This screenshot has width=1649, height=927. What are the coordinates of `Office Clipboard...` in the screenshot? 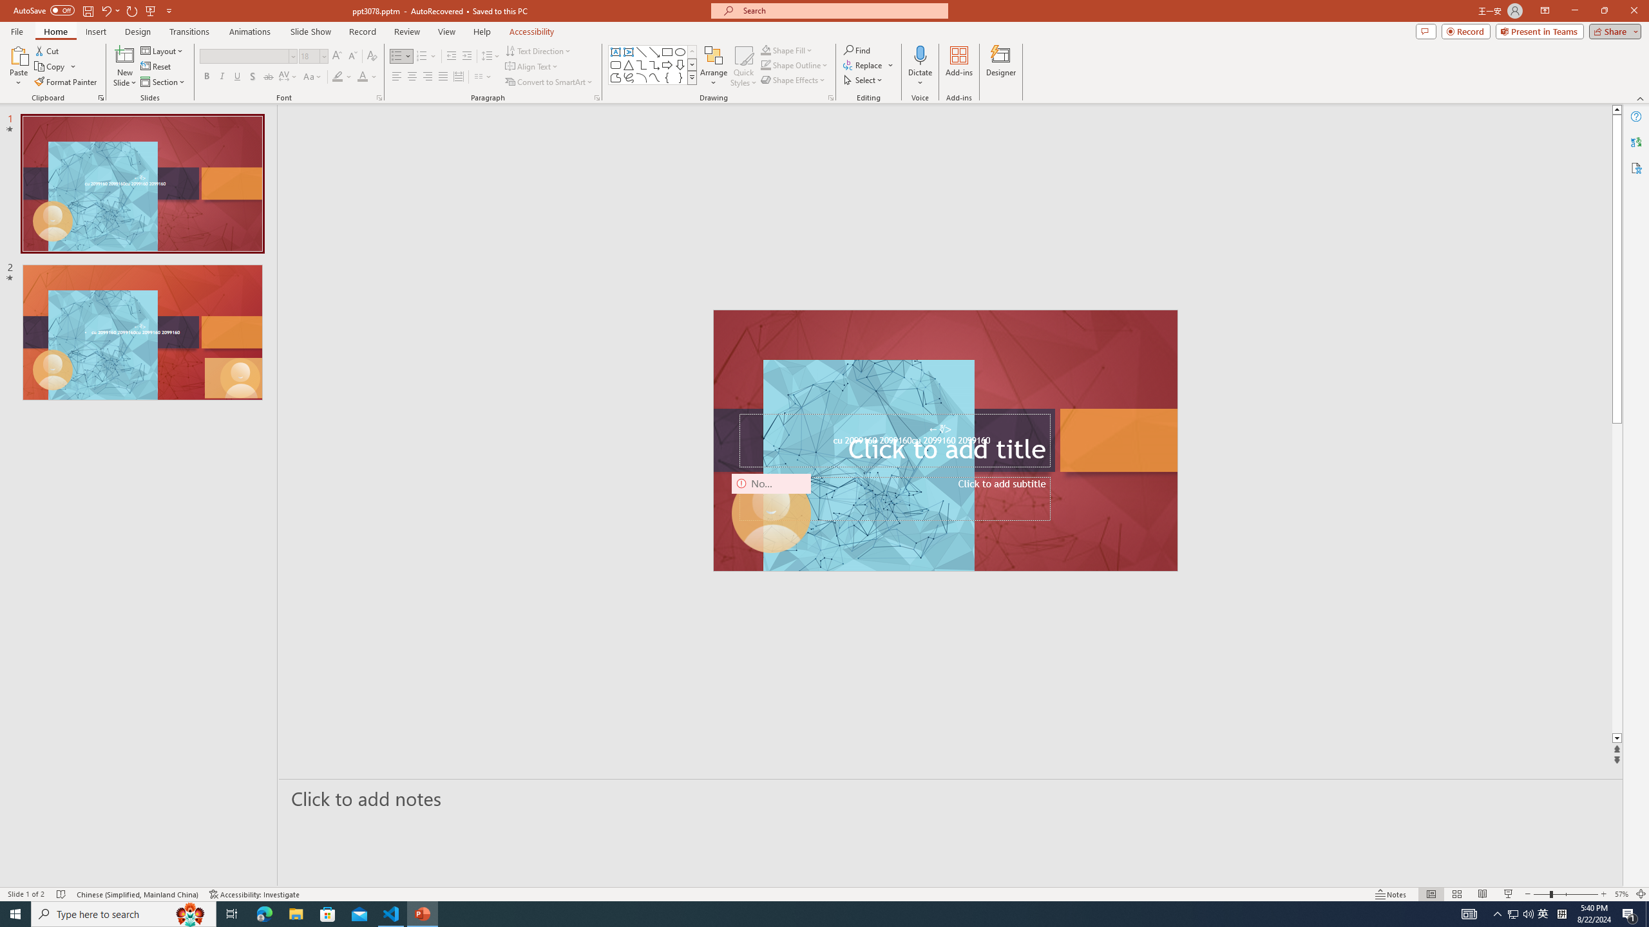 It's located at (100, 98).